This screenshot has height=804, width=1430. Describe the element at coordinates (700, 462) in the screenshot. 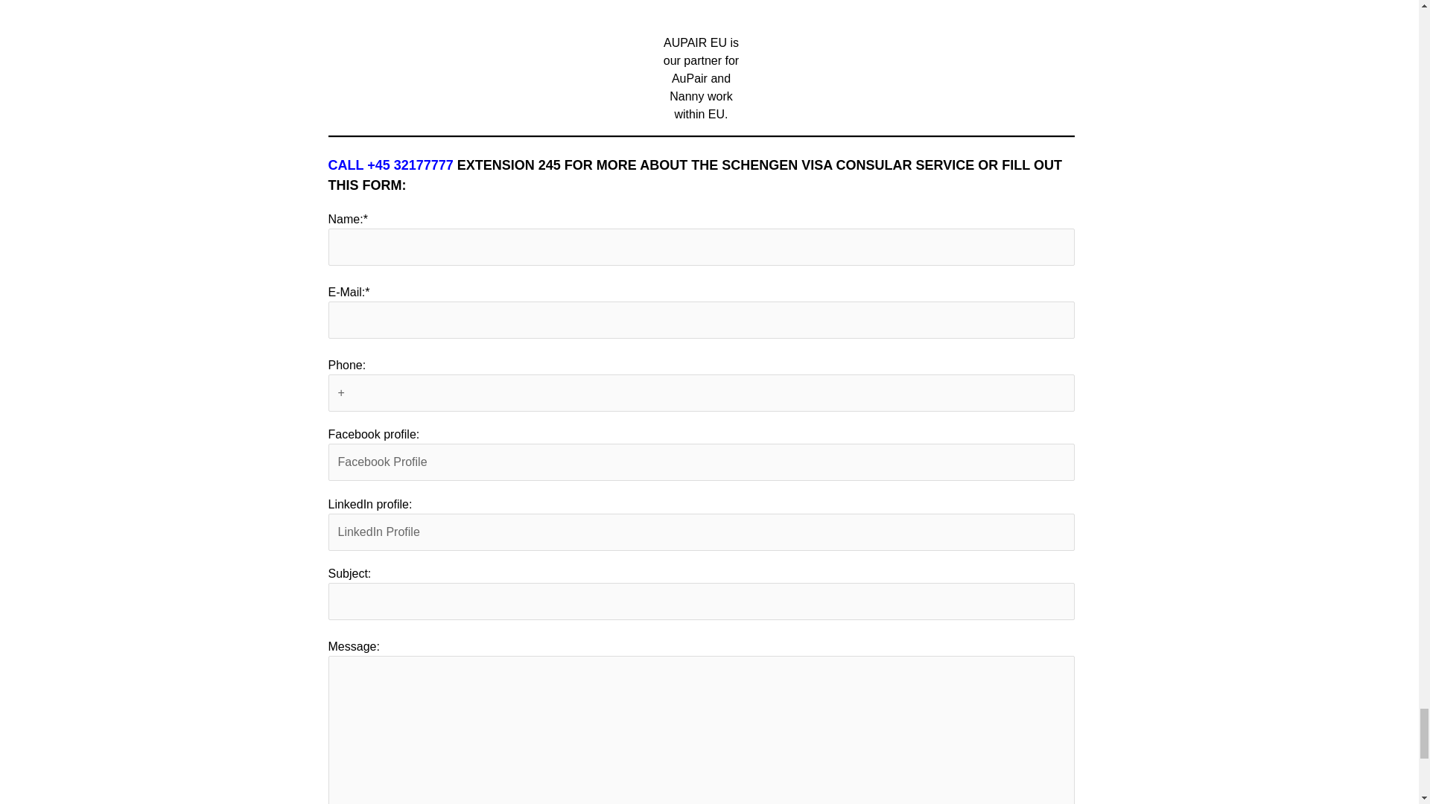

I see `Facebook Profile` at that location.